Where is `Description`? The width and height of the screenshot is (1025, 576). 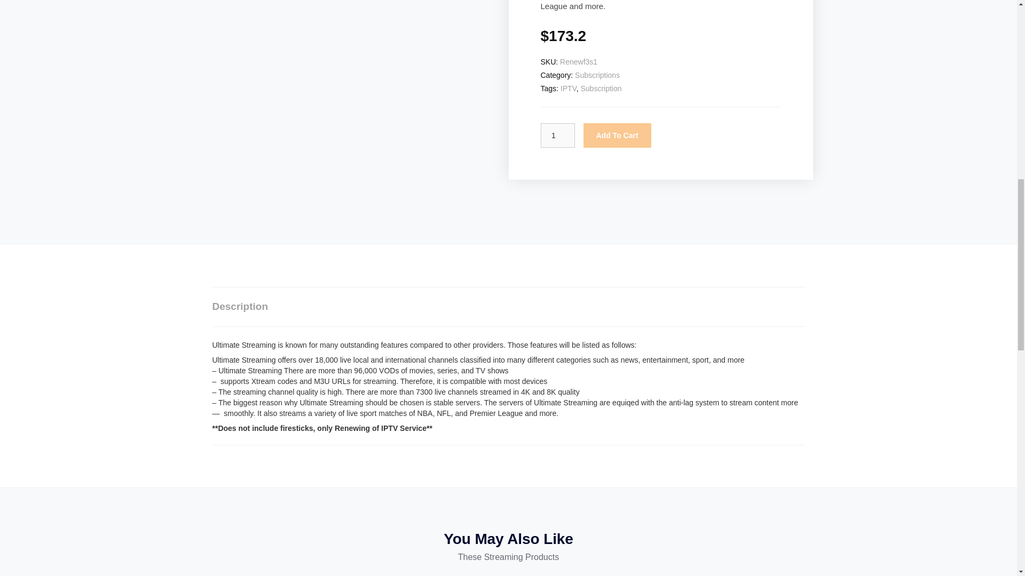 Description is located at coordinates (240, 306).